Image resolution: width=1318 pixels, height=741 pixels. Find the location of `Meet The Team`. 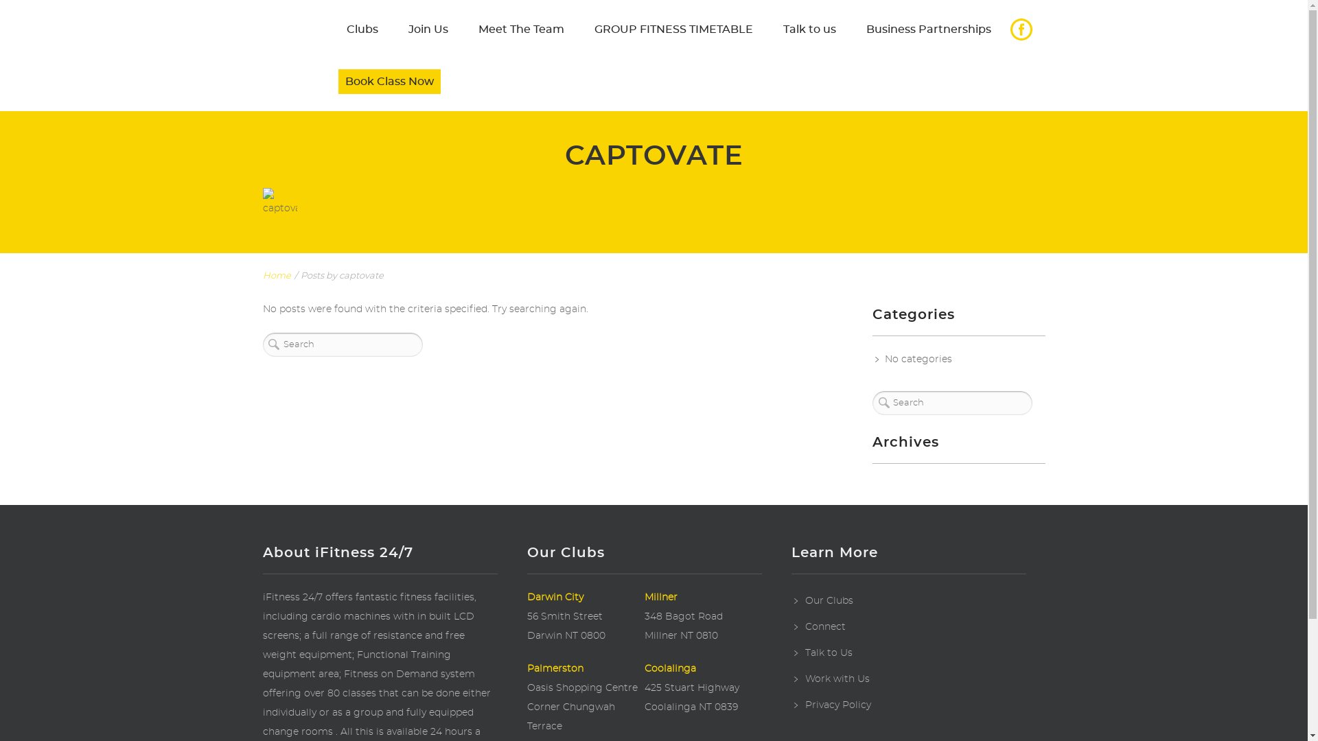

Meet The Team is located at coordinates (520, 30).